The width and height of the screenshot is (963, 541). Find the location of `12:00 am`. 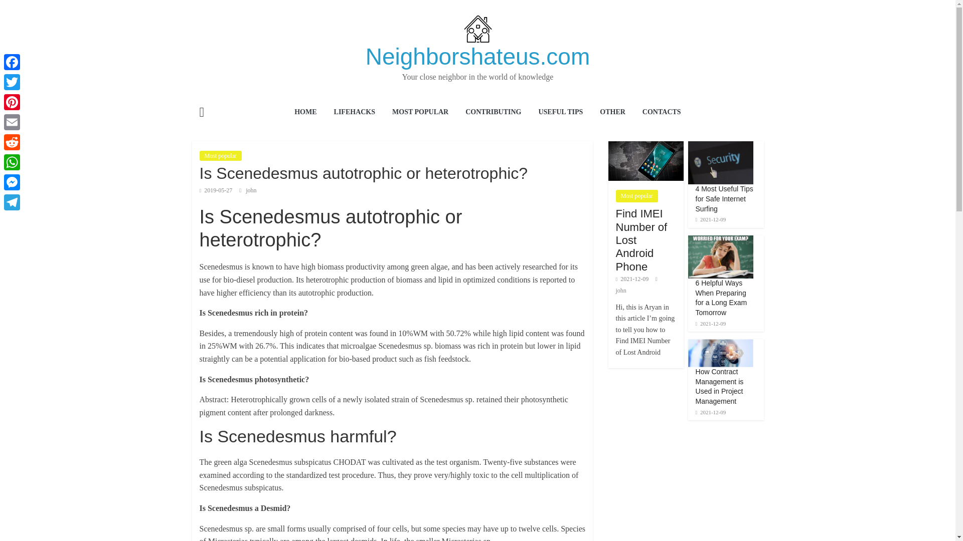

12:00 am is located at coordinates (216, 190).